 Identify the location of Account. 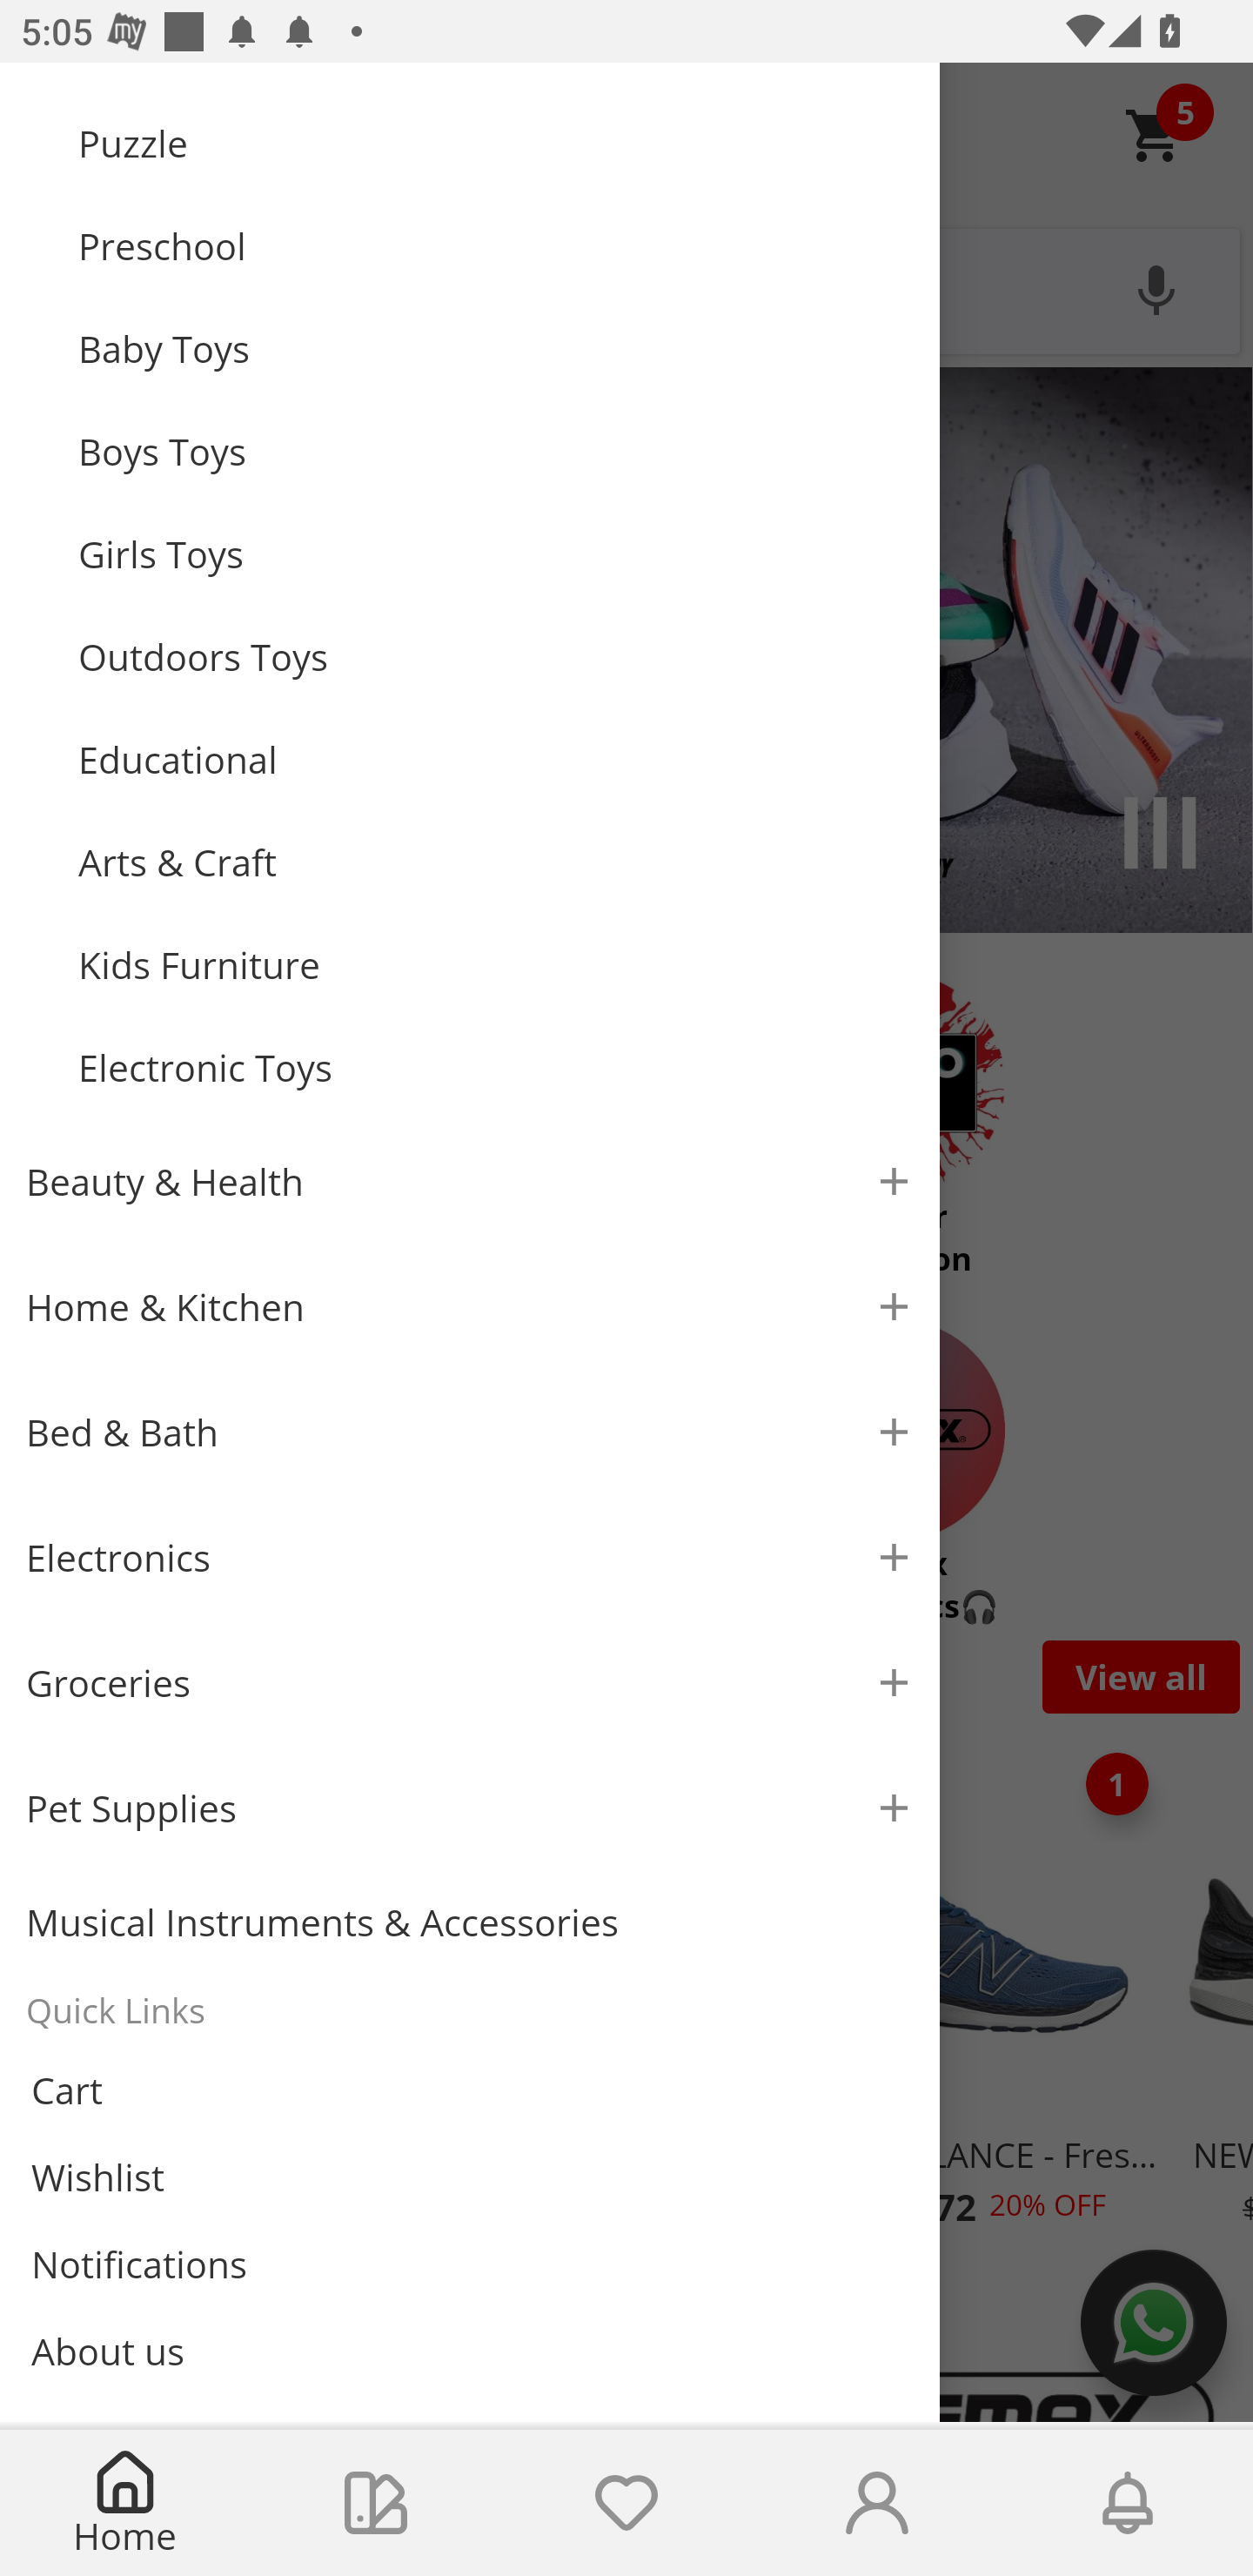
(877, 2503).